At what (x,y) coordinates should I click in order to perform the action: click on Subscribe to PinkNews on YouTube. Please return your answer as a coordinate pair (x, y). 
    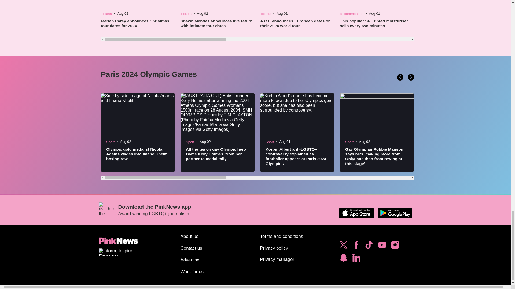
    Looking at the image, I should click on (382, 246).